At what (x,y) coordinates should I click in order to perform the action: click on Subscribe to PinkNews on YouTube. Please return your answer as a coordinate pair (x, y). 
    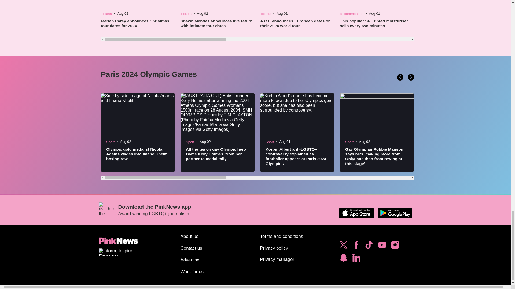
    Looking at the image, I should click on (382, 246).